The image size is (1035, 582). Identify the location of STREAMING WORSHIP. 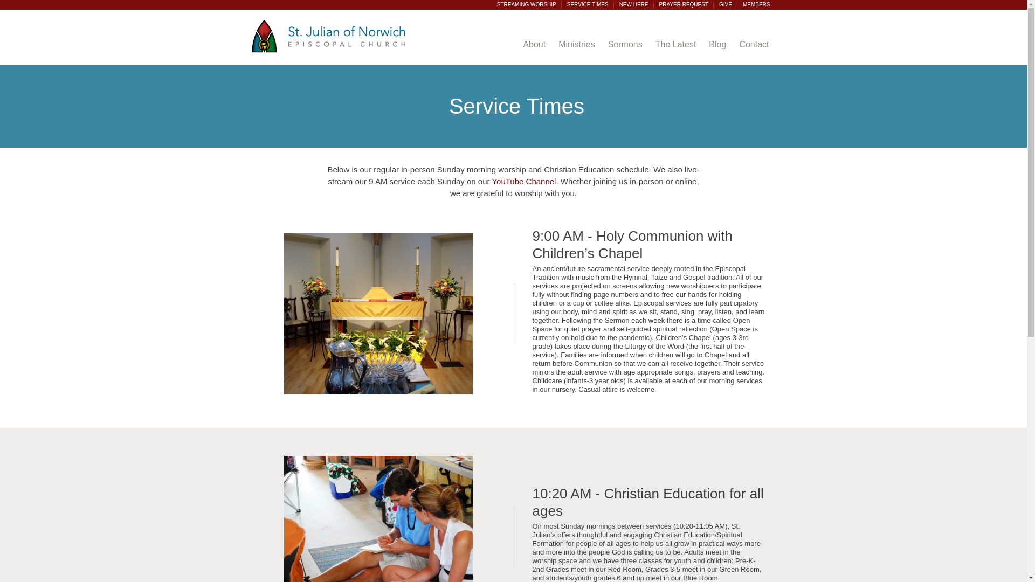
(526, 5).